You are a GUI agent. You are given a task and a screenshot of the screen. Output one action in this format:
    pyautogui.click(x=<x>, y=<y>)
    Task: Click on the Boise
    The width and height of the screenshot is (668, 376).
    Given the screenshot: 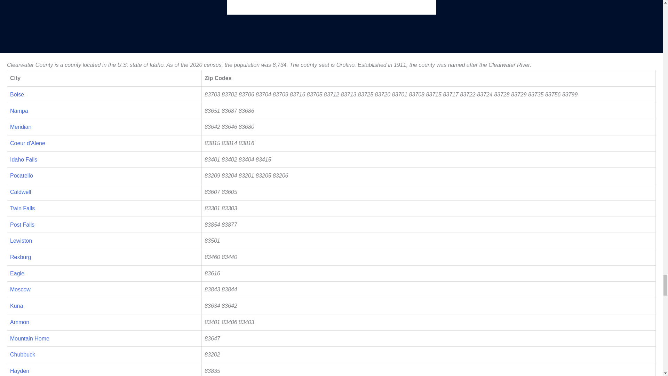 What is the action you would take?
    pyautogui.click(x=17, y=94)
    